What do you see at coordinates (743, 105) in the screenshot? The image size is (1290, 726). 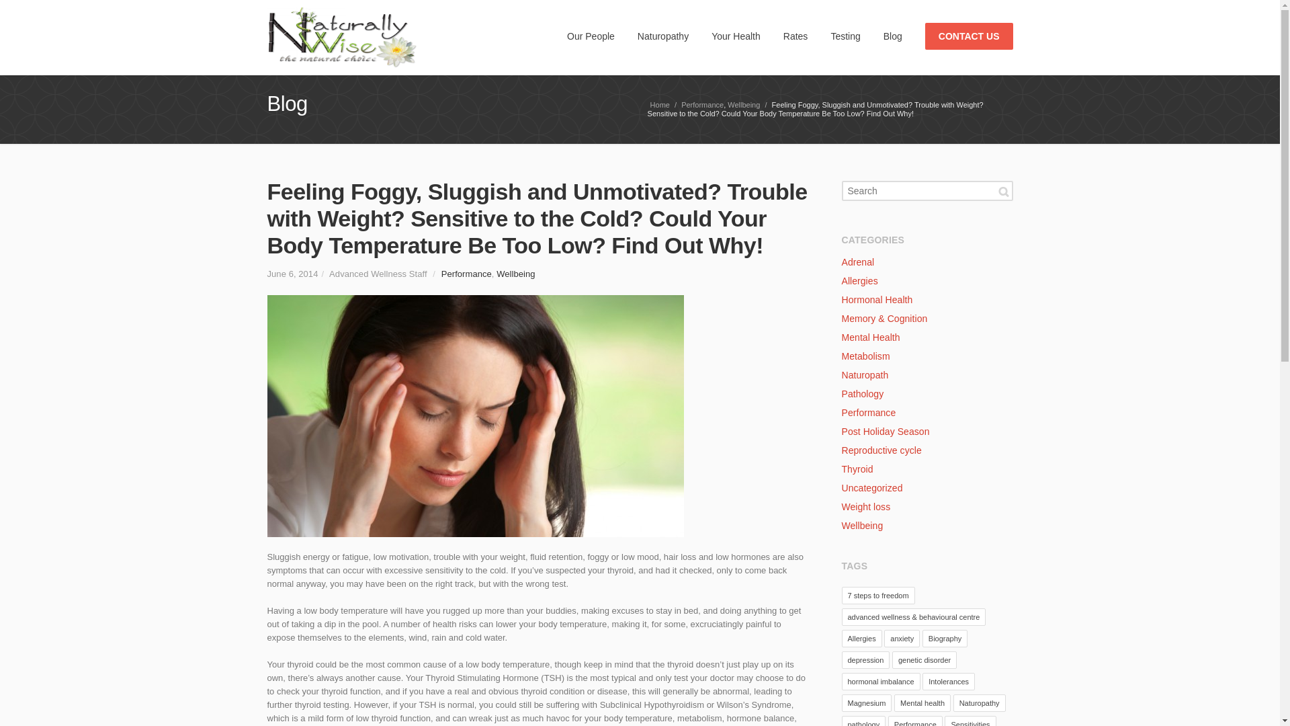 I see `Wellbeing` at bounding box center [743, 105].